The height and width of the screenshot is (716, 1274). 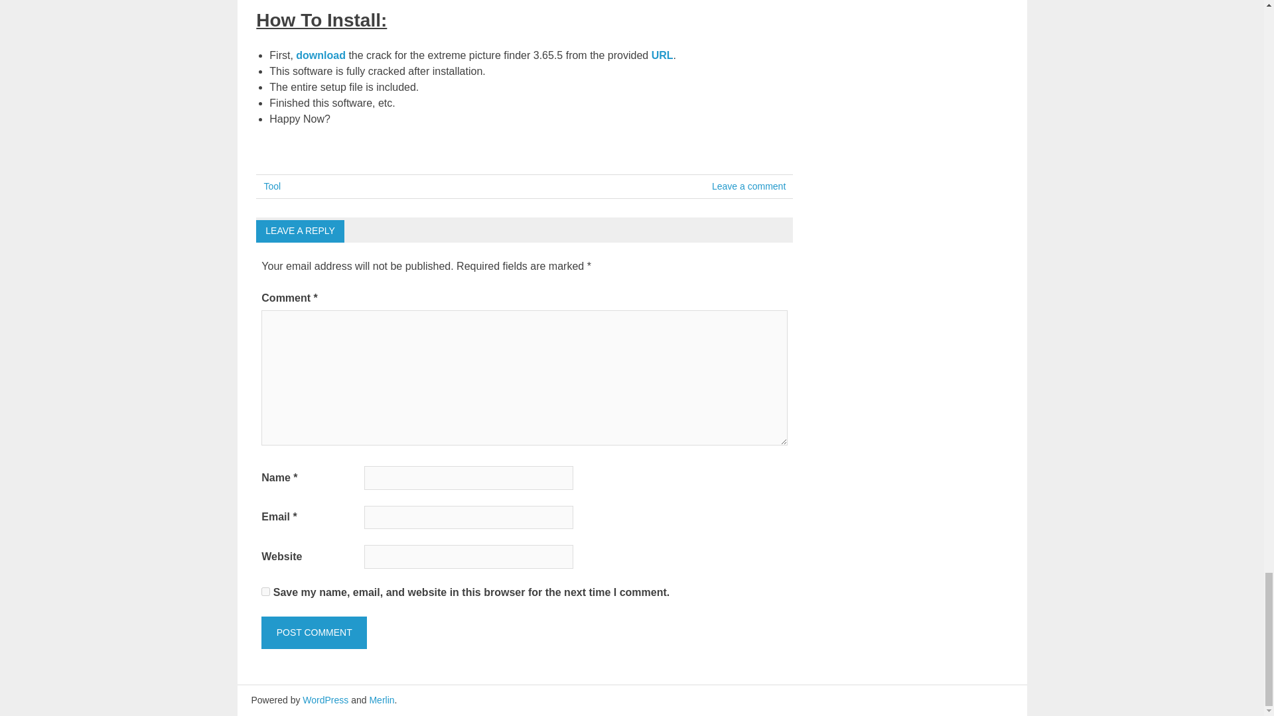 What do you see at coordinates (662, 54) in the screenshot?
I see `URL` at bounding box center [662, 54].